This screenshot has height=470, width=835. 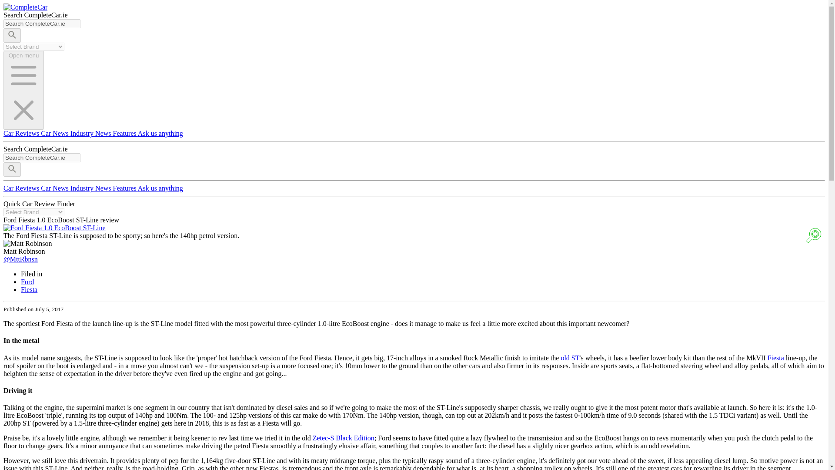 I want to click on Features, so click(x=125, y=188).